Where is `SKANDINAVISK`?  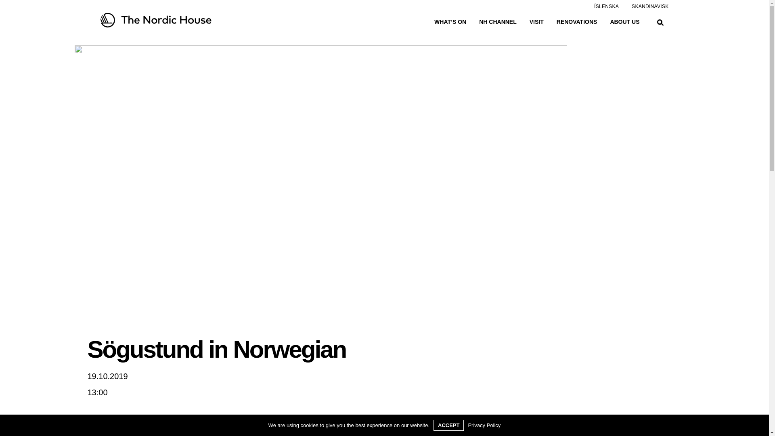 SKANDINAVISK is located at coordinates (643, 6).